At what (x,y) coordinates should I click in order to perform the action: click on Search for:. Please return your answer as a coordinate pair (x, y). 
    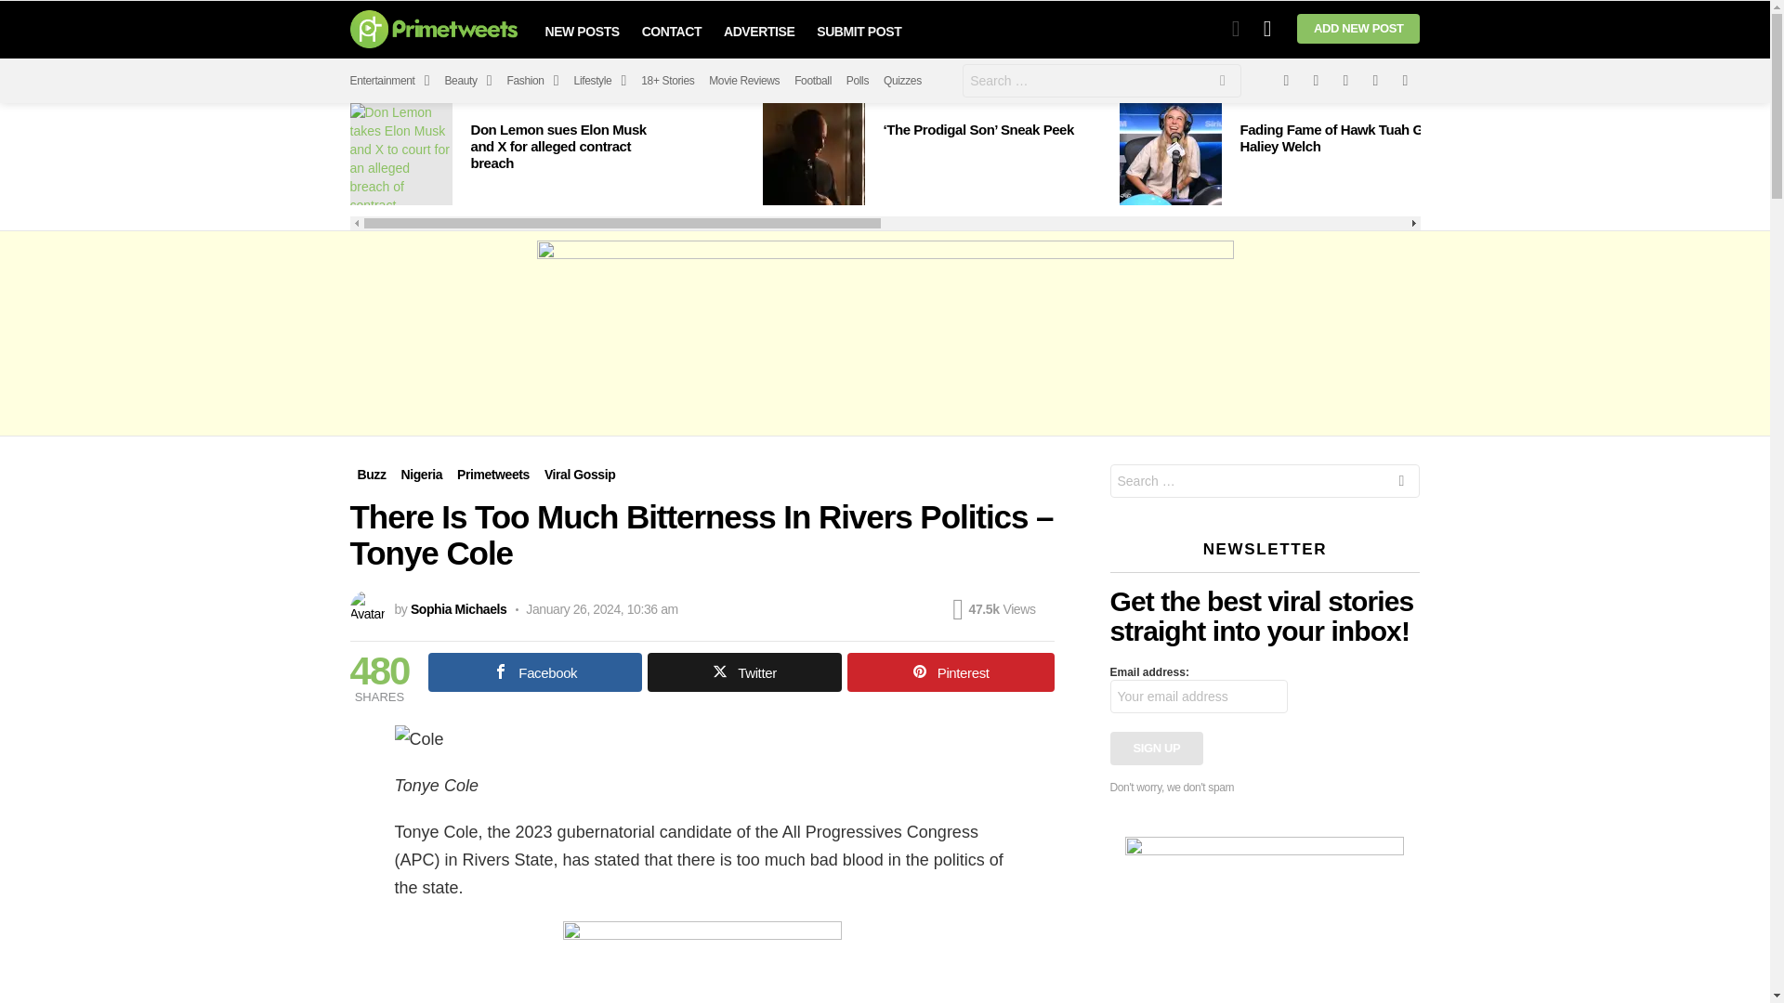
    Looking at the image, I should click on (1102, 80).